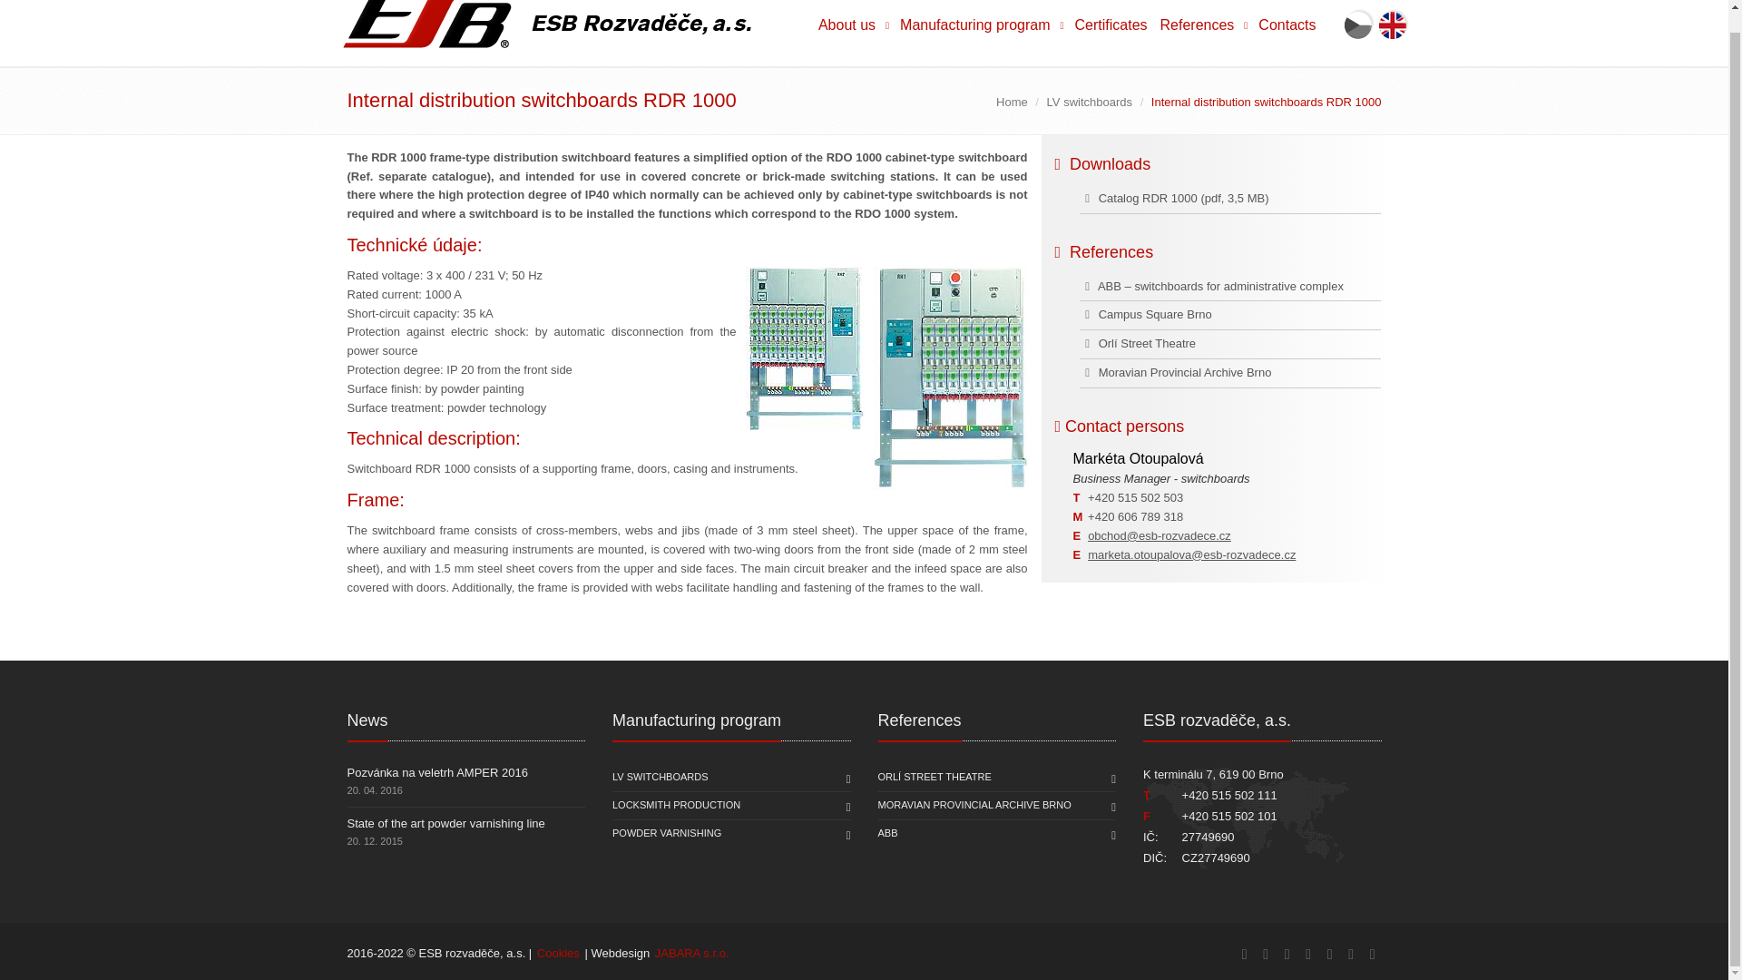  What do you see at coordinates (1138, 198) in the screenshot?
I see `Catalog RDR 1000` at bounding box center [1138, 198].